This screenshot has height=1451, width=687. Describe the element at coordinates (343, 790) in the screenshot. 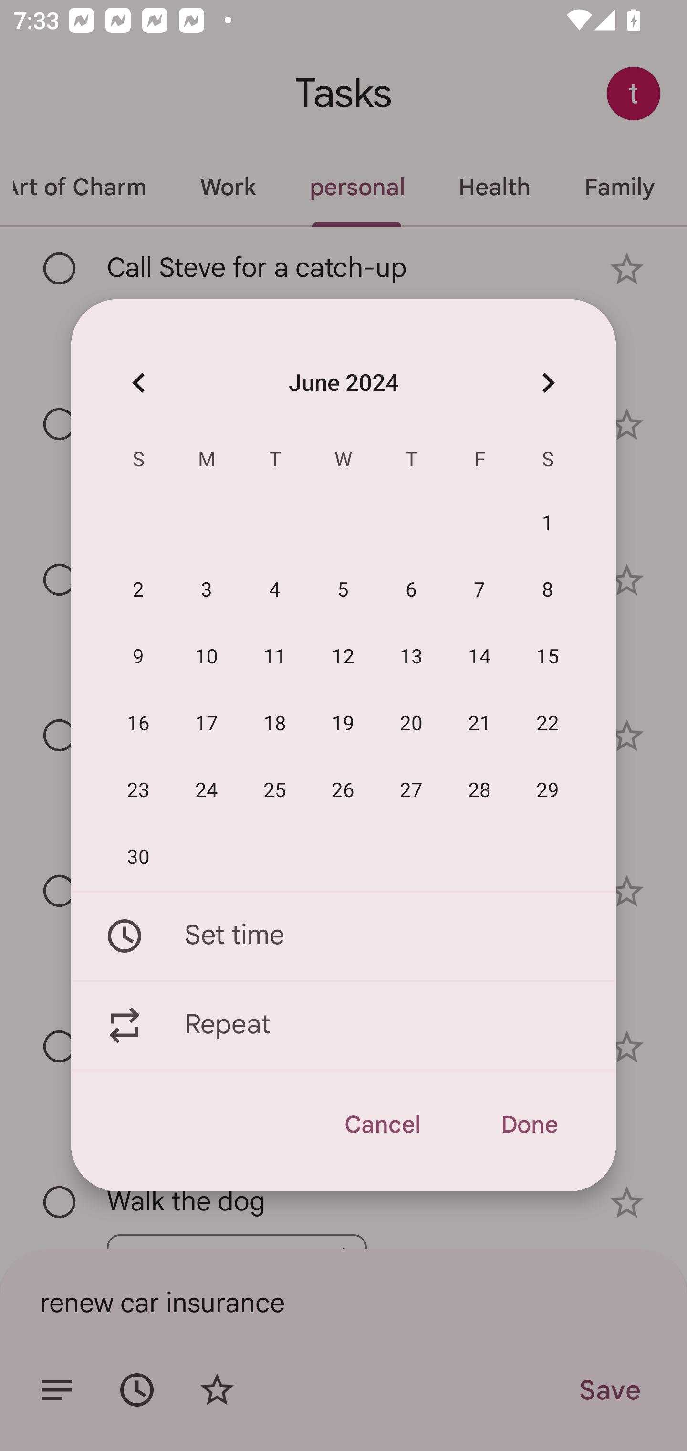

I see `26 26 June 2024` at that location.